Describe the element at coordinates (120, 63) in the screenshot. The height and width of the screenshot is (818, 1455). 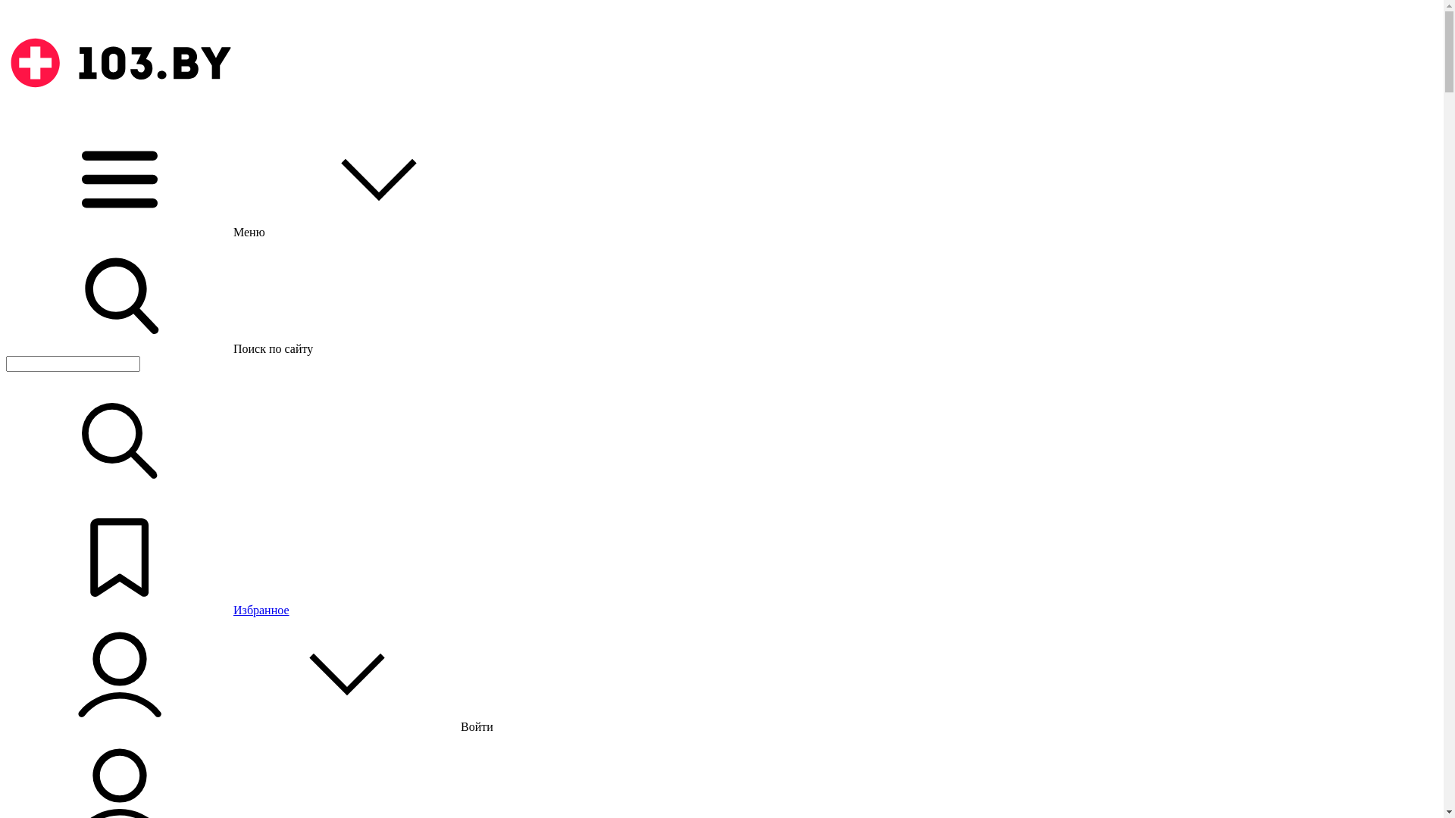
I see `logo` at that location.